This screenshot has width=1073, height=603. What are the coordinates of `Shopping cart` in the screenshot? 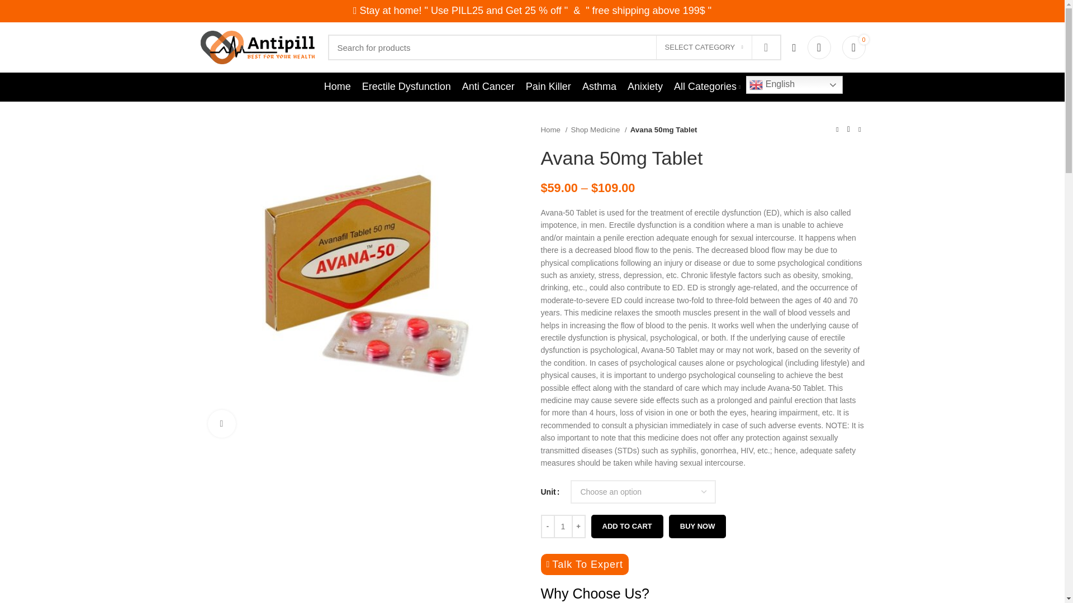 It's located at (853, 47).